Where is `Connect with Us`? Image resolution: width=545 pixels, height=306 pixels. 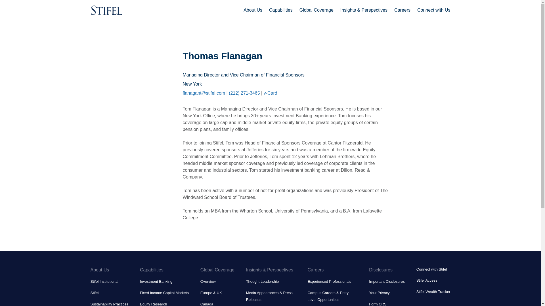
Connect with Us is located at coordinates (434, 10).